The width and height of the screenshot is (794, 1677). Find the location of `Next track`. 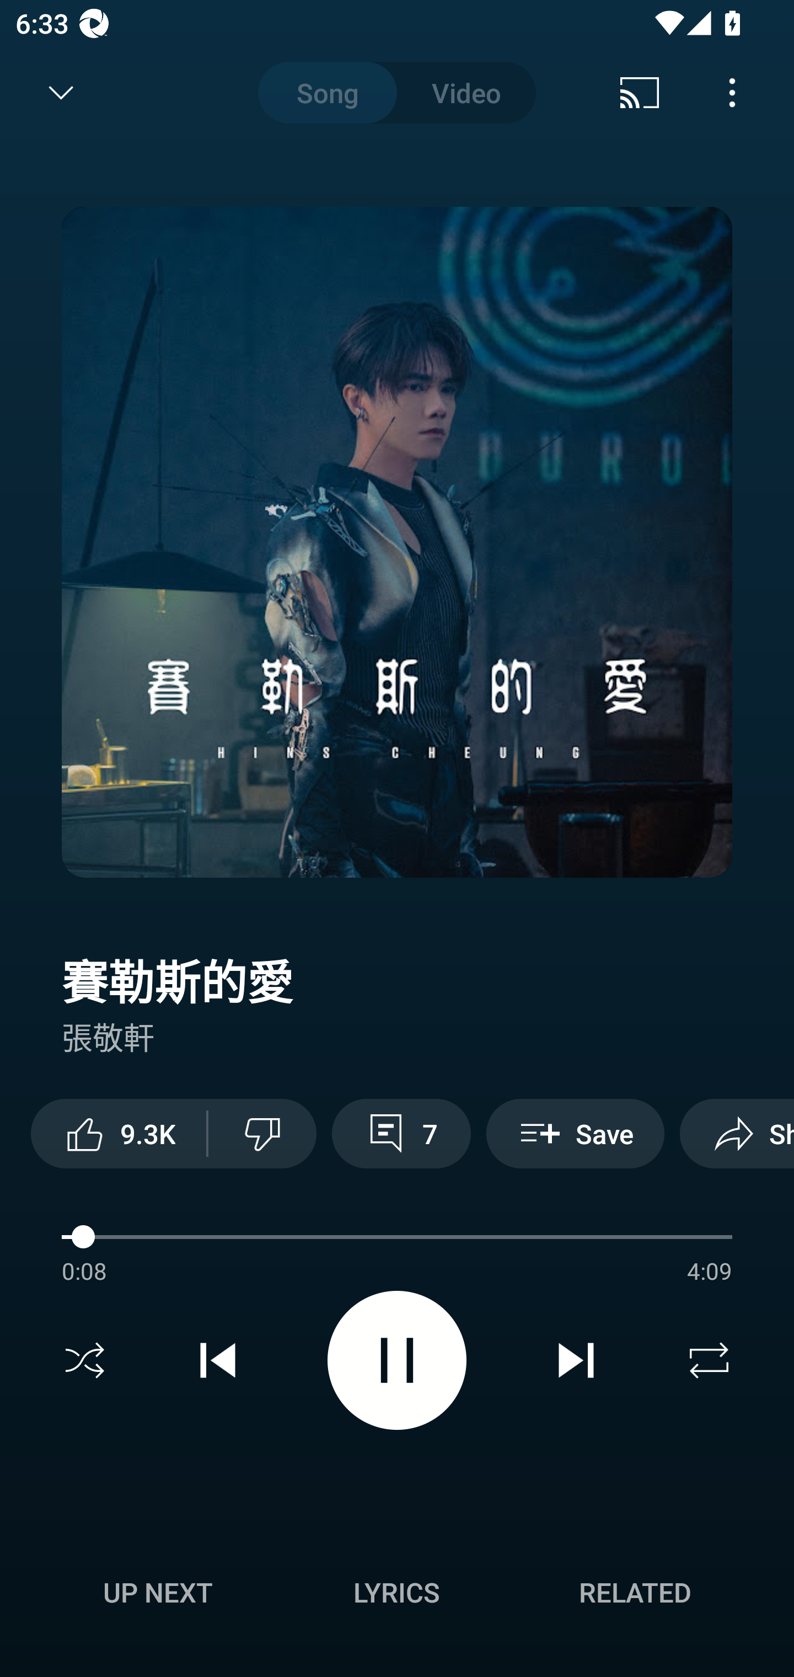

Next track is located at coordinates (576, 1360).